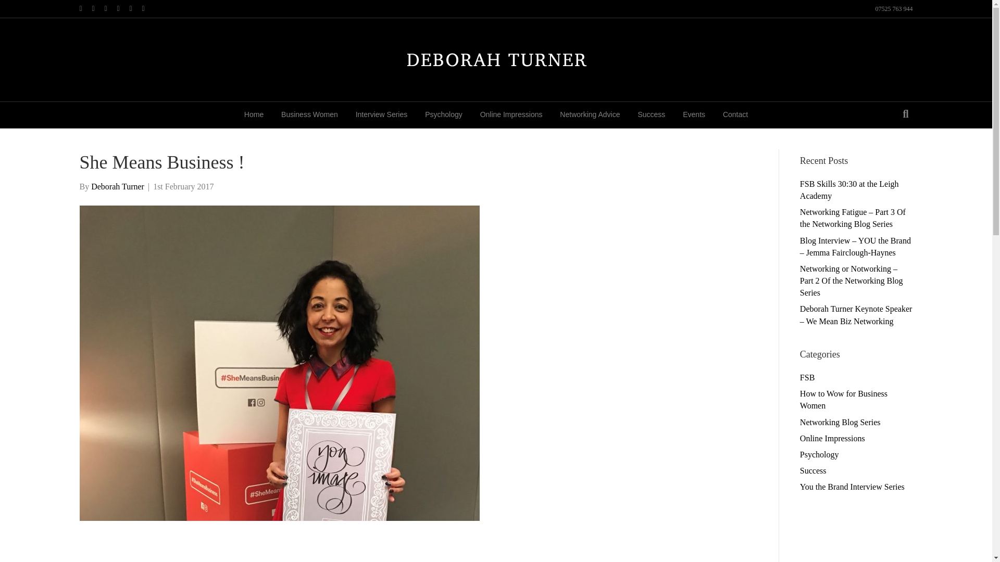  Describe the element at coordinates (309, 114) in the screenshot. I see `Business Women` at that location.